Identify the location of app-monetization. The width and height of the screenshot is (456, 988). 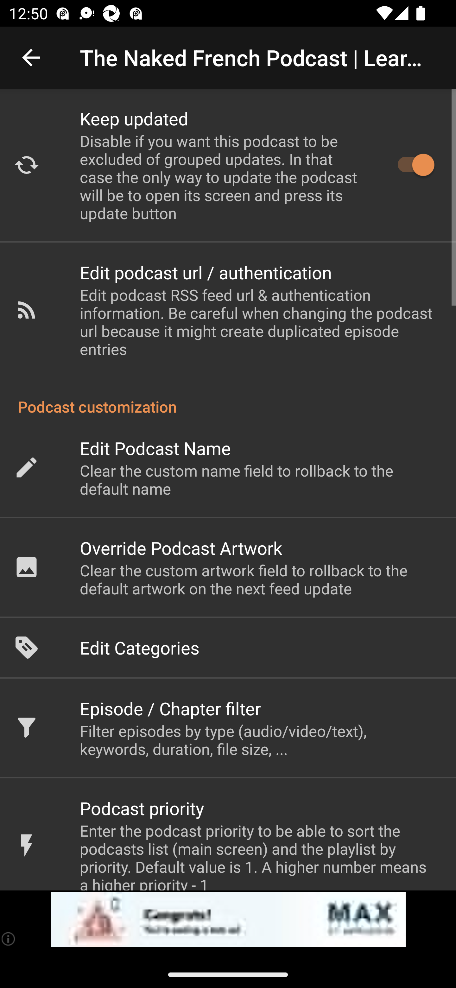
(228, 920).